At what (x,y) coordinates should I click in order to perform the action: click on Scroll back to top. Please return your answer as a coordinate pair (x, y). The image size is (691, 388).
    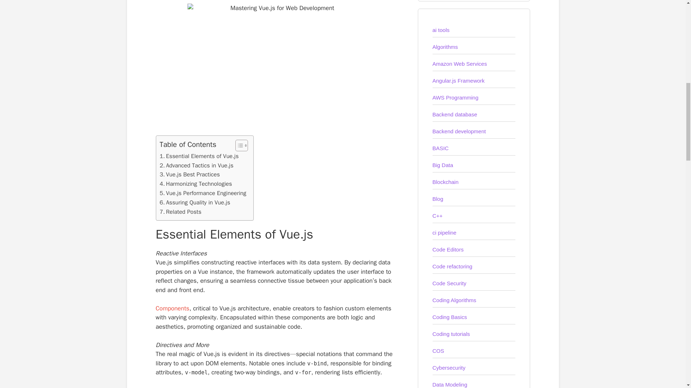
    Looking at the image, I should click on (668, 341).